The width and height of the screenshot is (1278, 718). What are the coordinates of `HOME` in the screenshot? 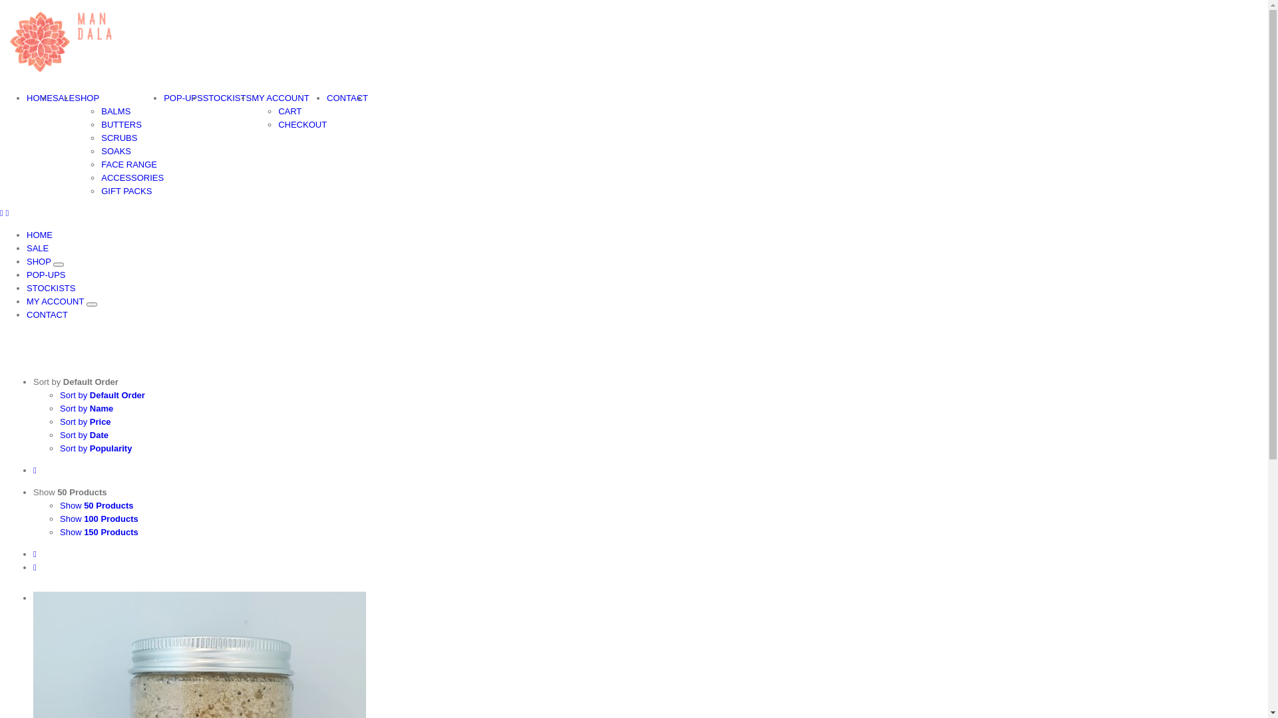 It's located at (40, 235).